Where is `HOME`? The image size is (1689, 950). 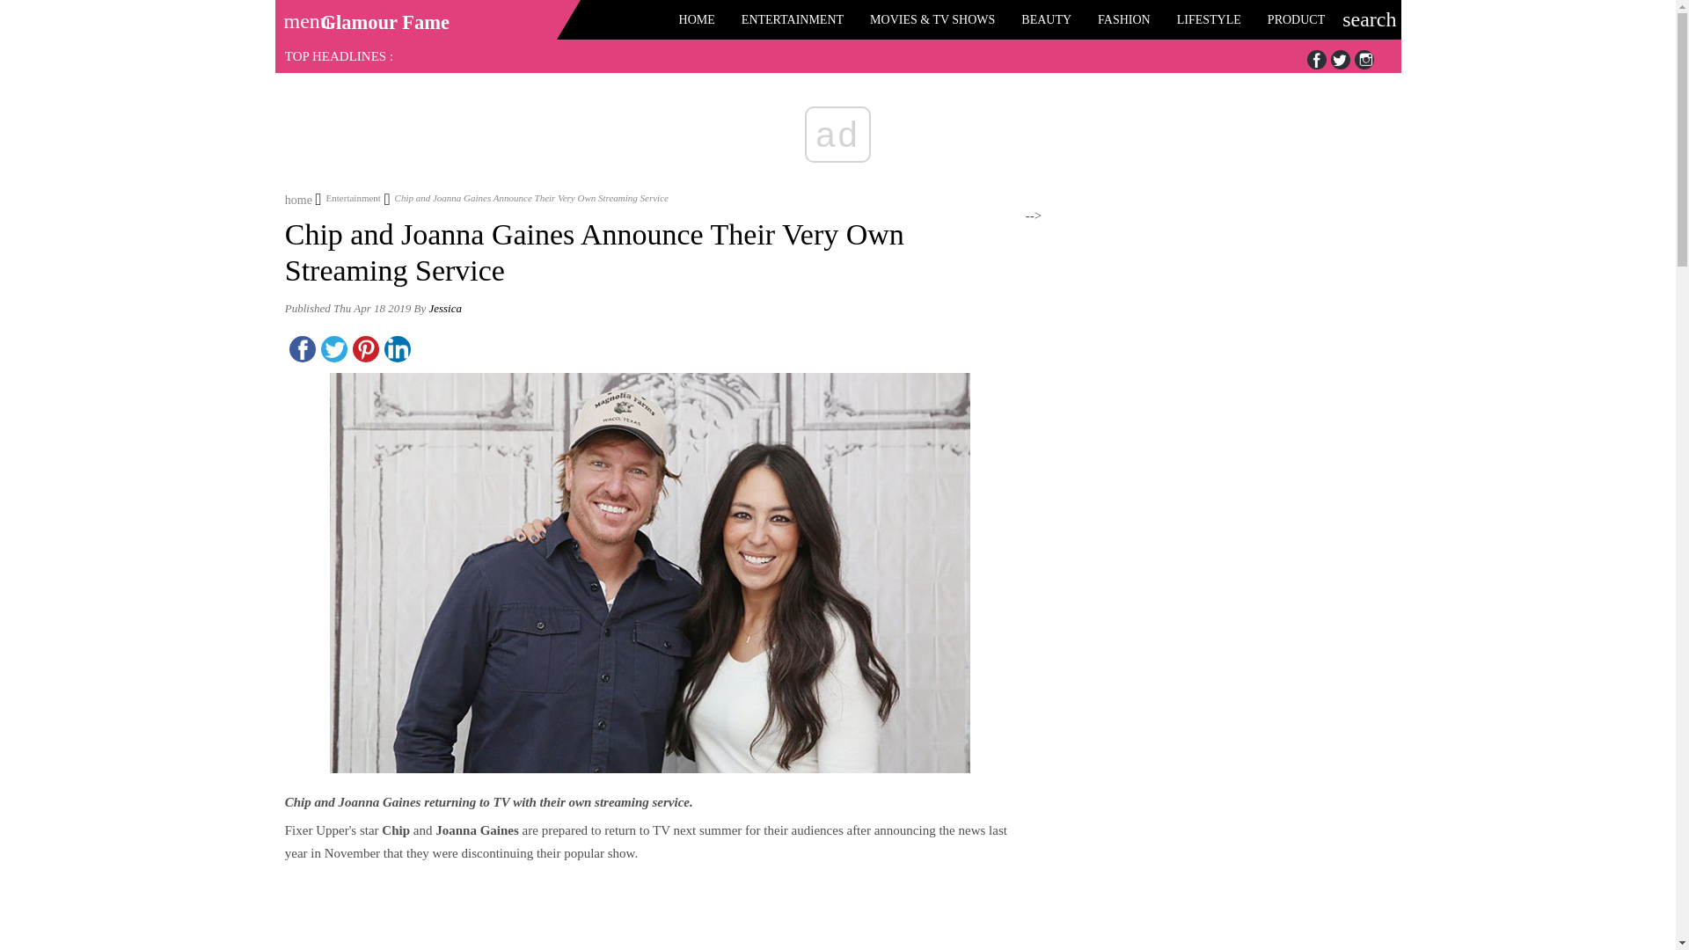 HOME is located at coordinates (697, 19).